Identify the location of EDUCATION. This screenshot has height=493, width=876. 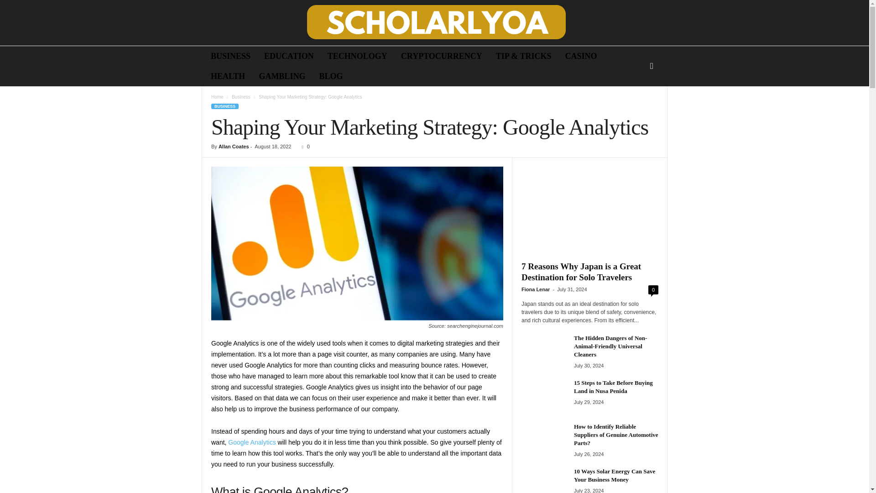
(289, 56).